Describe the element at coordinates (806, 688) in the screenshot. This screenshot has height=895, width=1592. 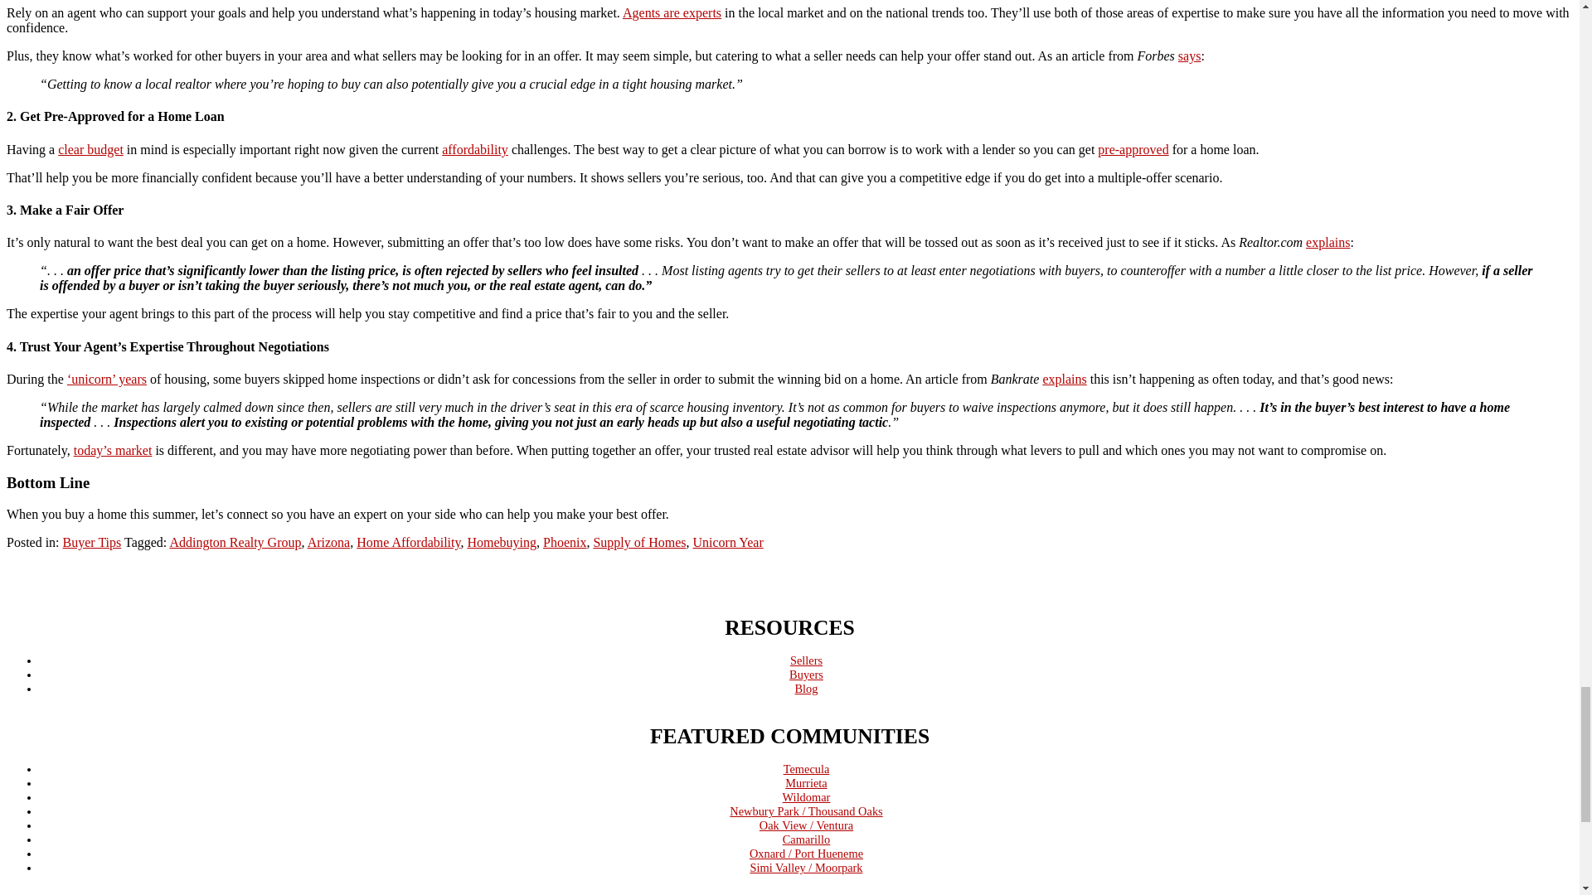
I see `Blog` at that location.